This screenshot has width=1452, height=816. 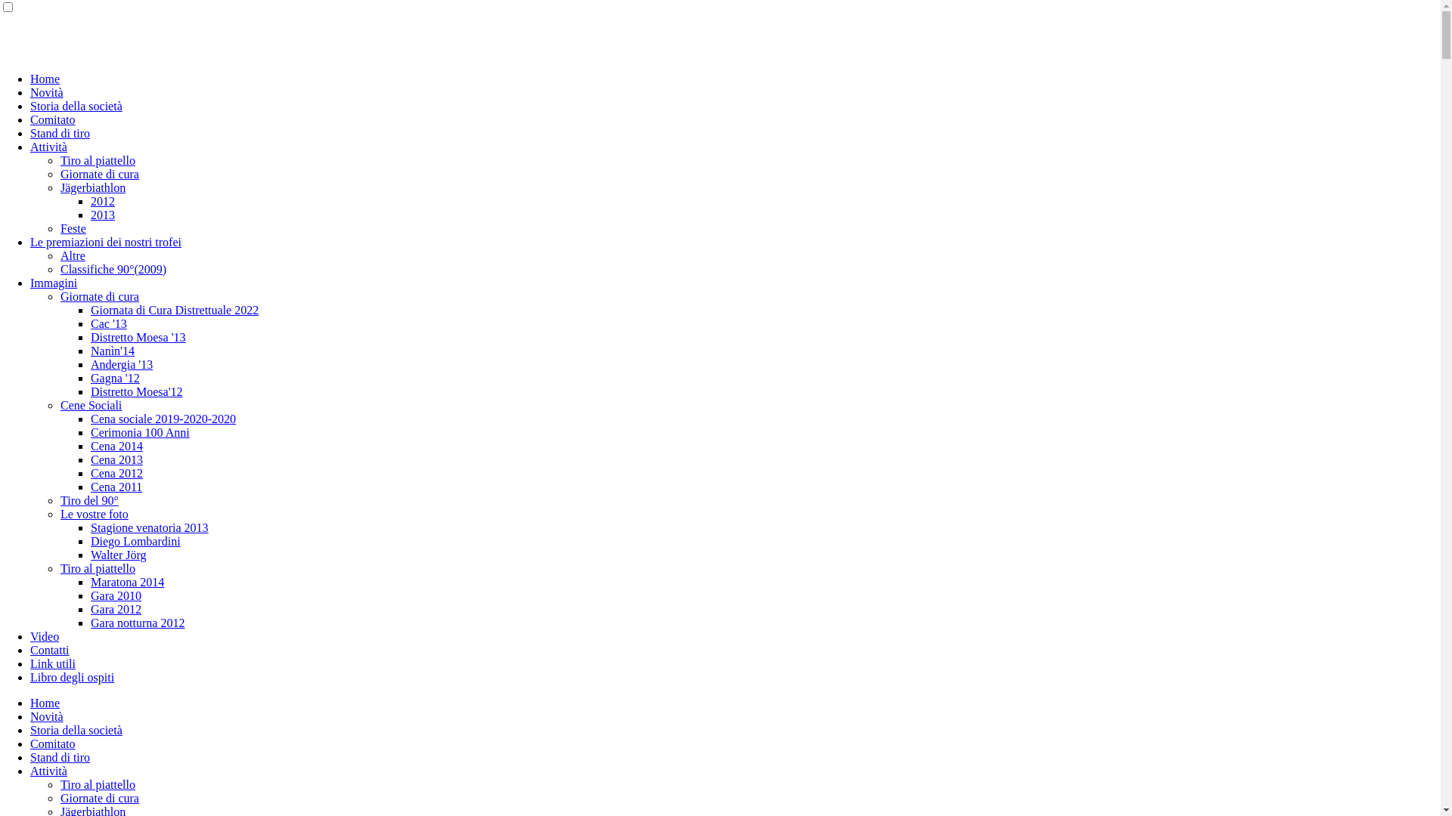 I want to click on Immagini, so click(x=54, y=283).